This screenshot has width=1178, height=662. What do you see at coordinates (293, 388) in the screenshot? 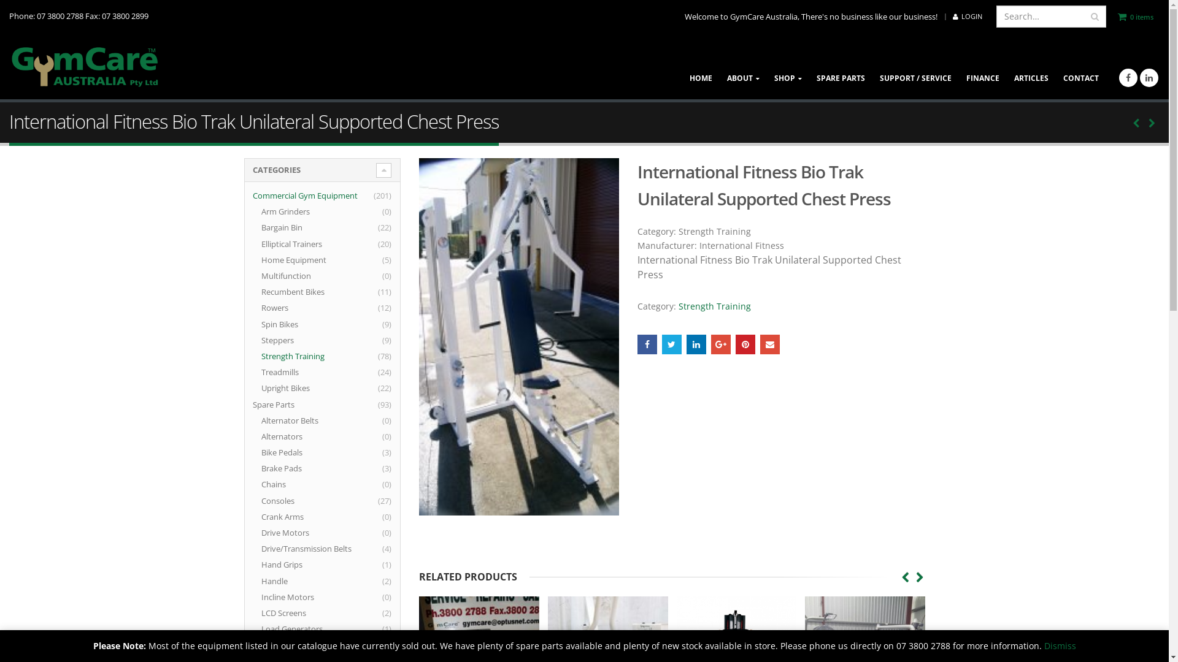
I see `Upright Bikes` at bounding box center [293, 388].